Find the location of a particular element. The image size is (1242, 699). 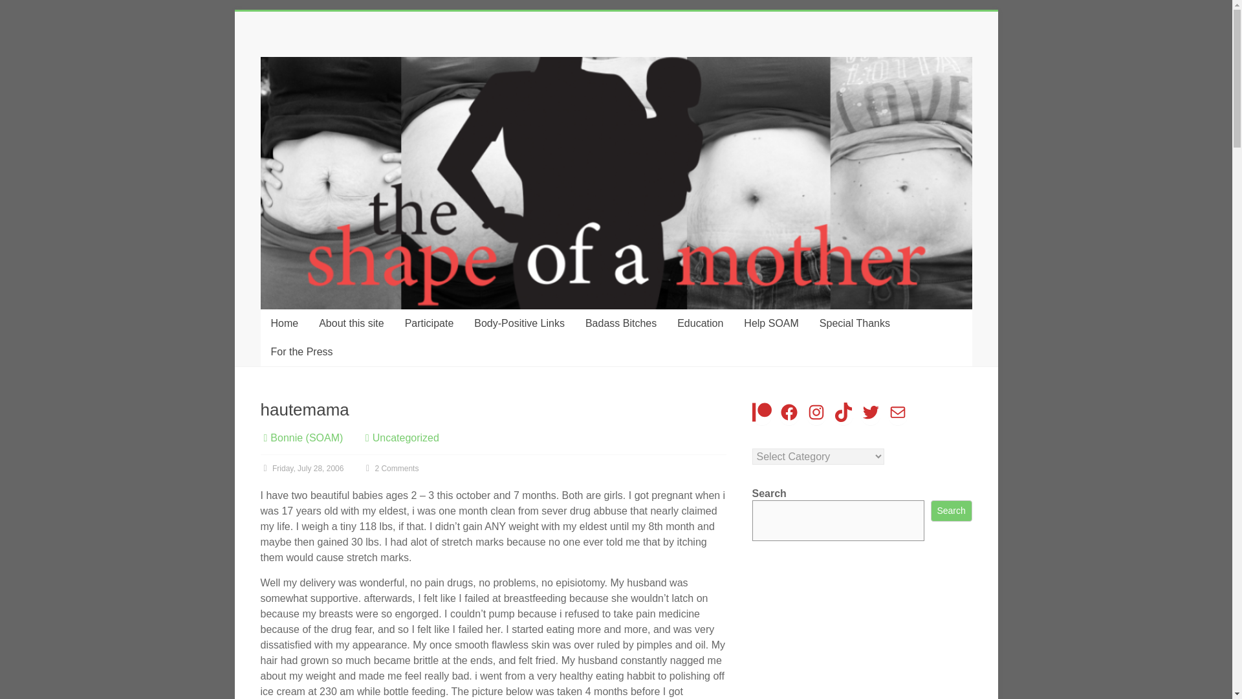

Uncategorized is located at coordinates (406, 438).